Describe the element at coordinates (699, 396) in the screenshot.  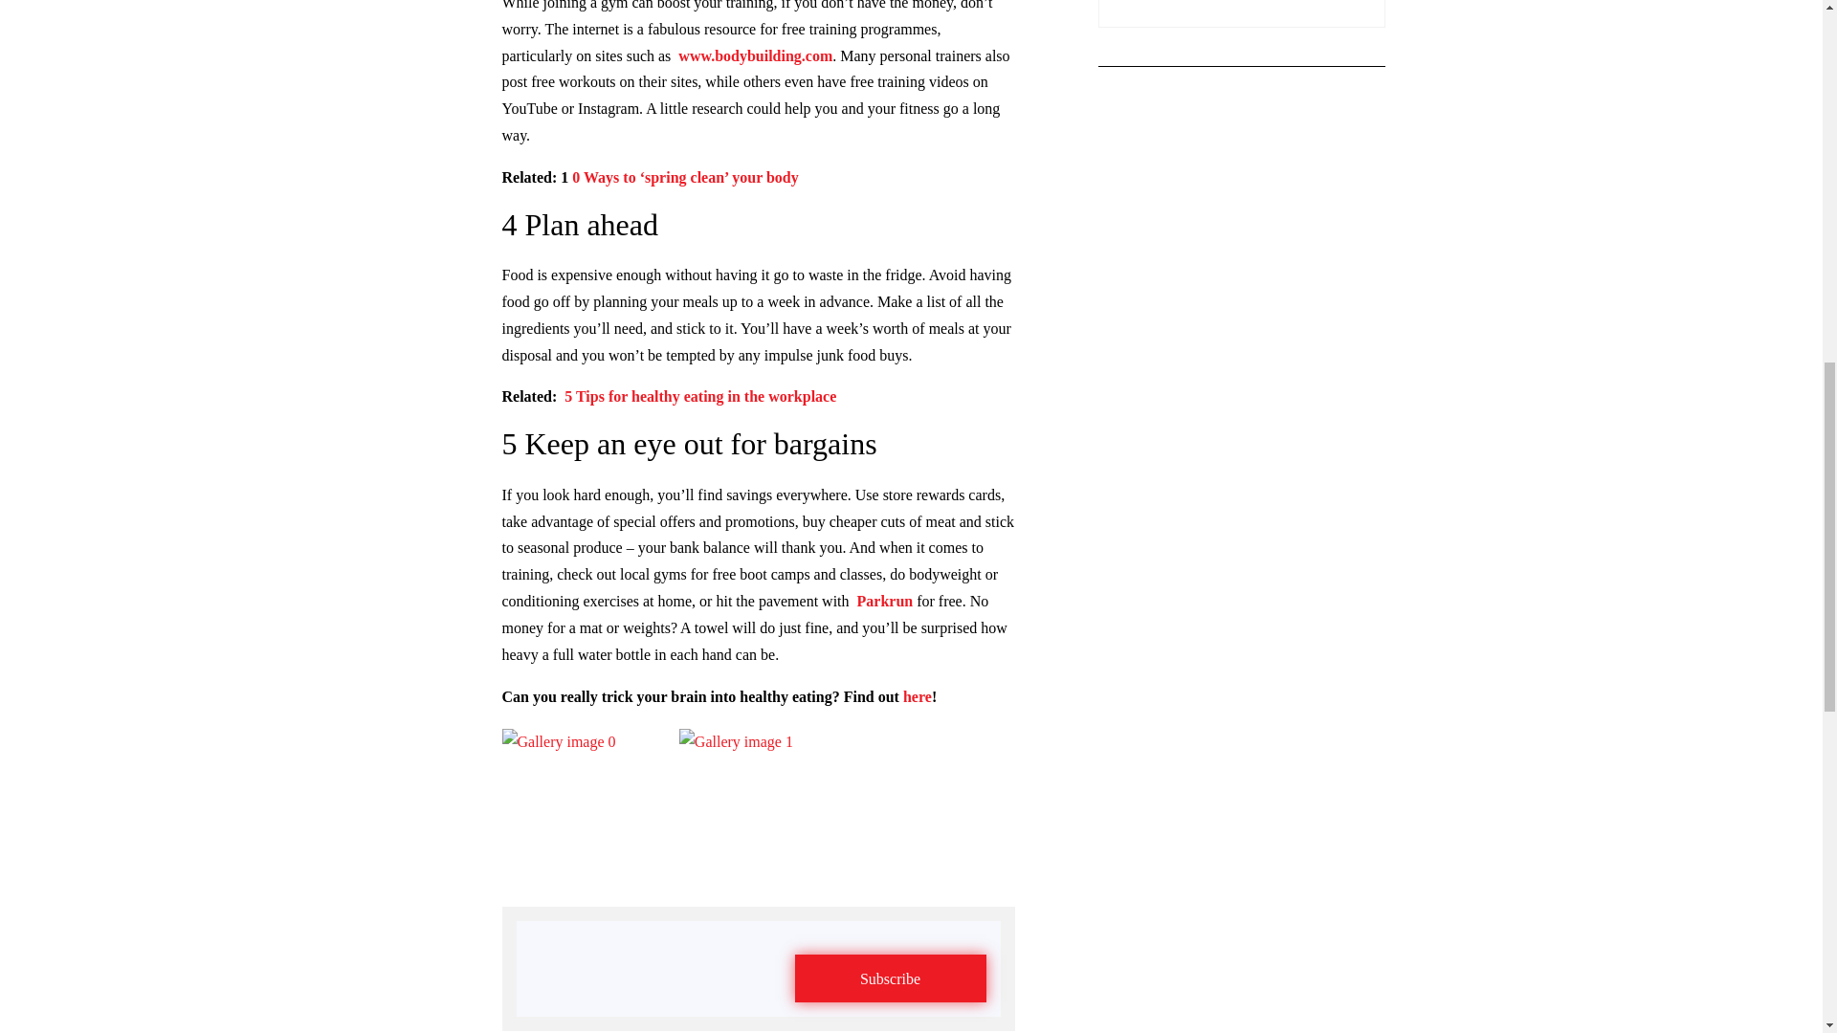
I see `5 Tips for healthy eating in the workplace` at that location.